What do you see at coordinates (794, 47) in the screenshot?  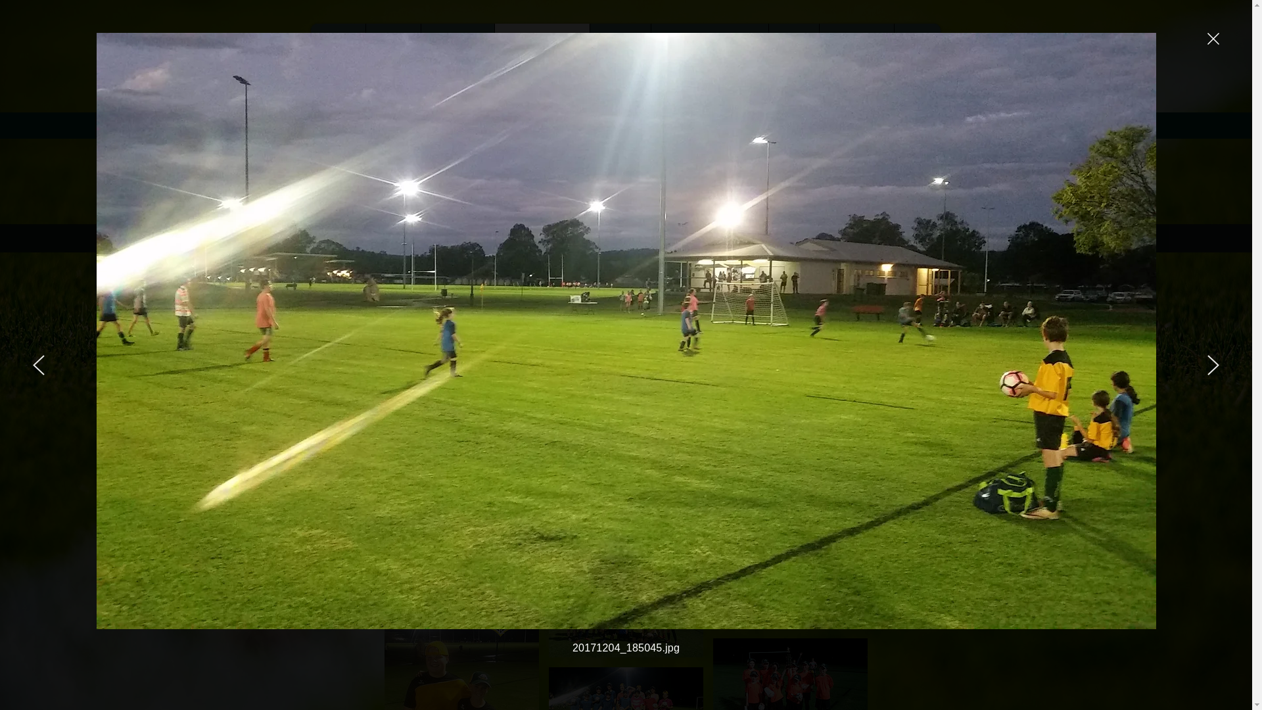 I see `FEES` at bounding box center [794, 47].